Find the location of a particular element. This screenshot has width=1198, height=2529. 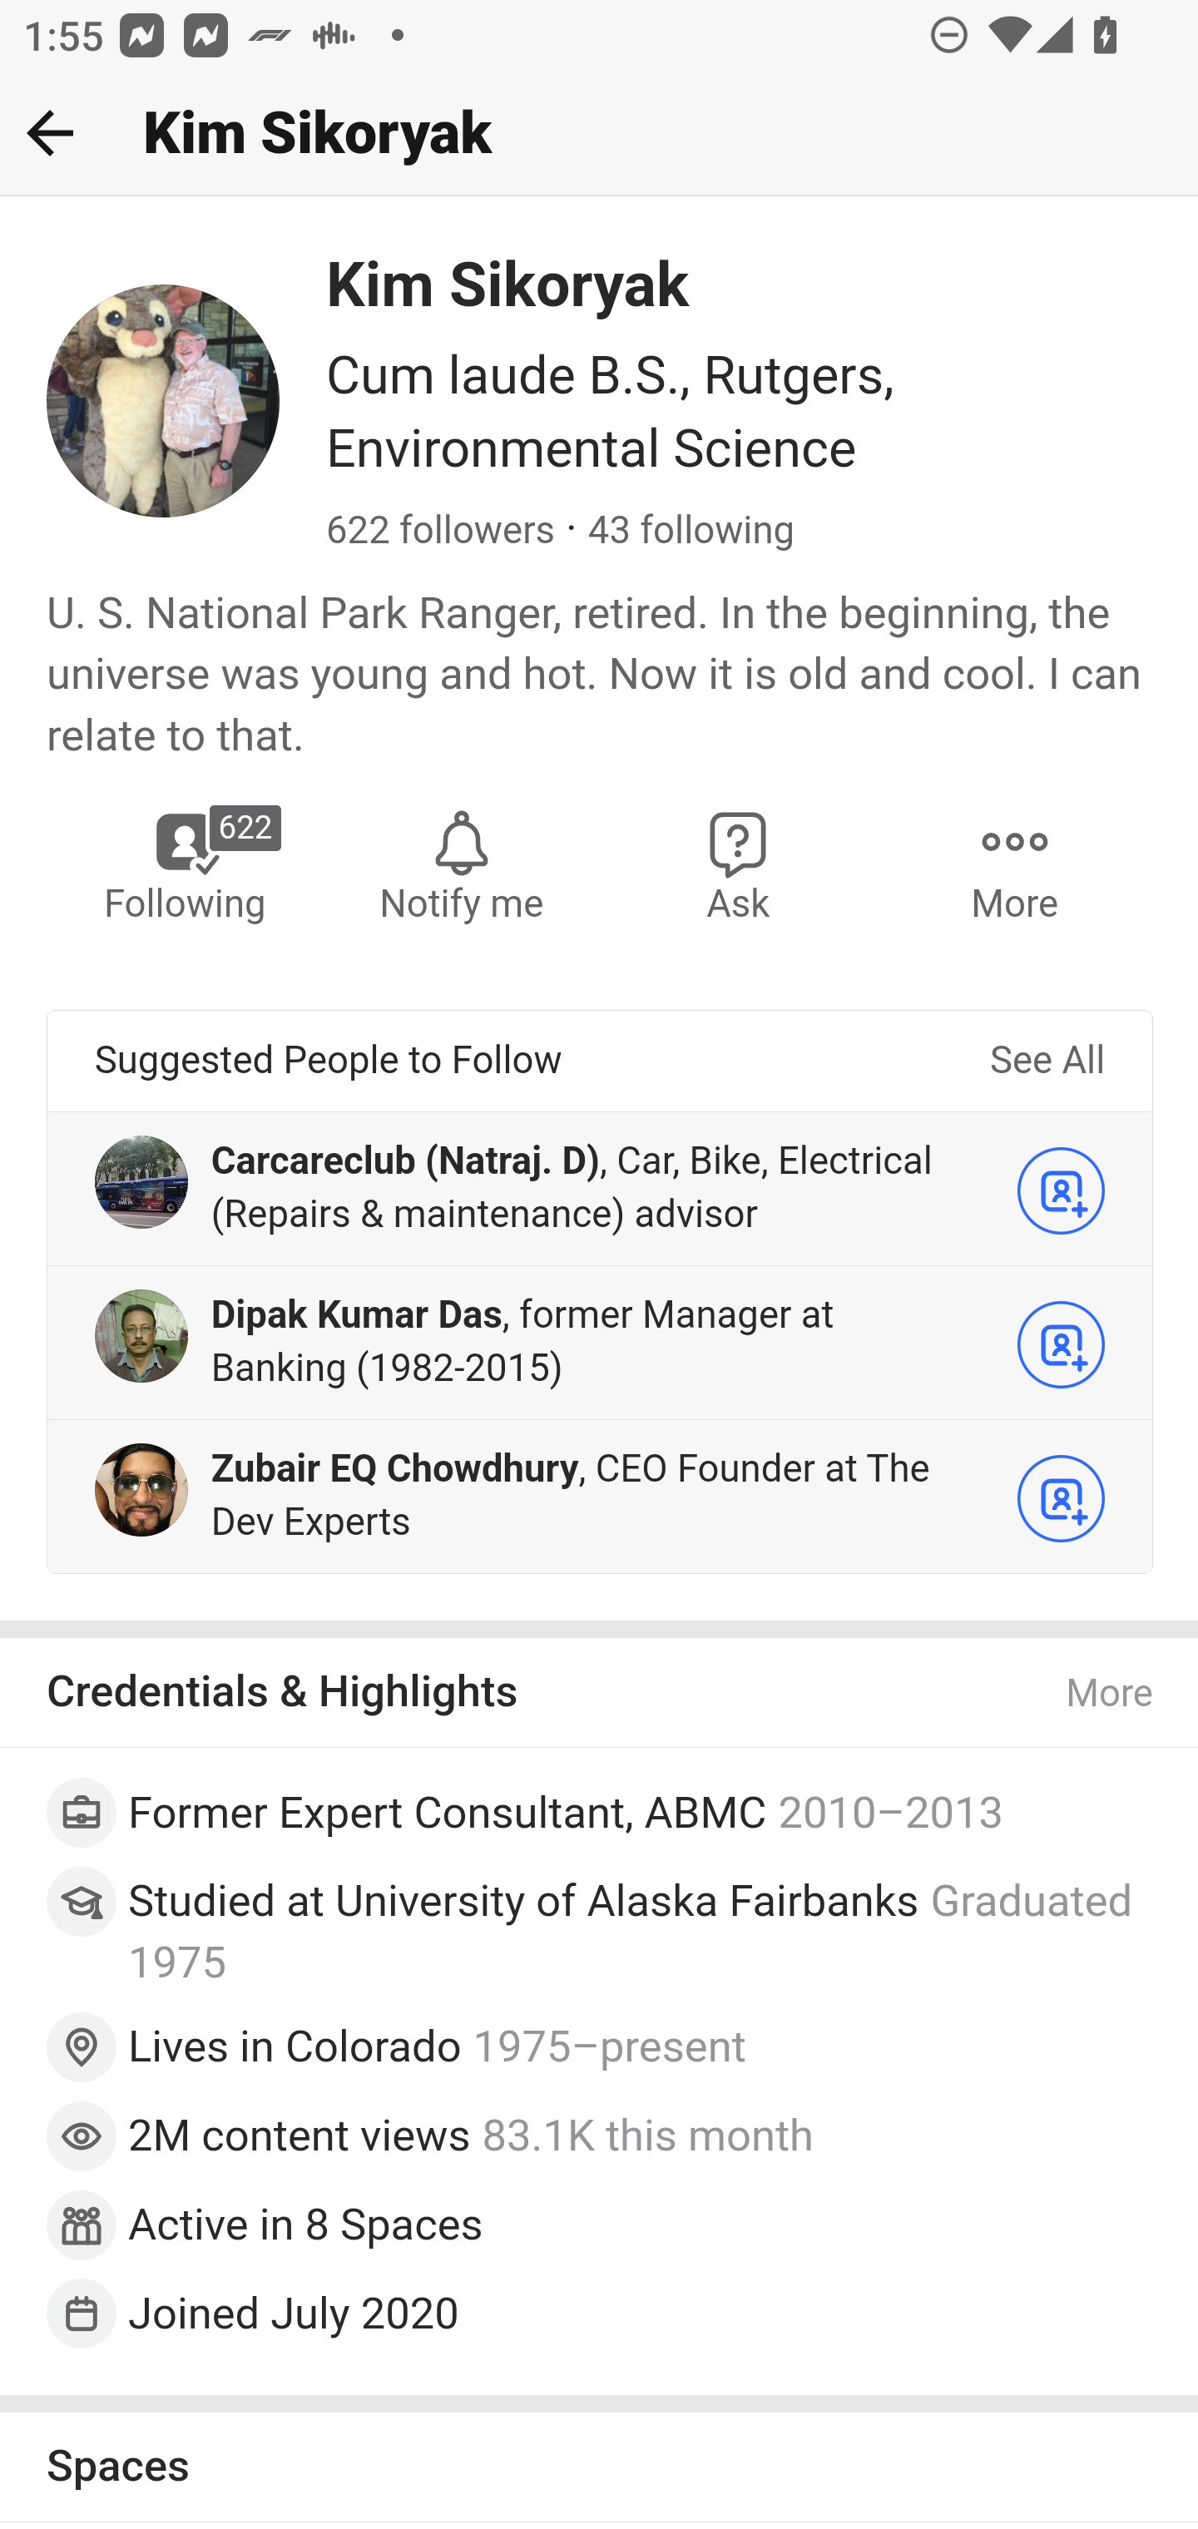

Profile photo for Carcareclub (Natraj. D) is located at coordinates (141, 1180).